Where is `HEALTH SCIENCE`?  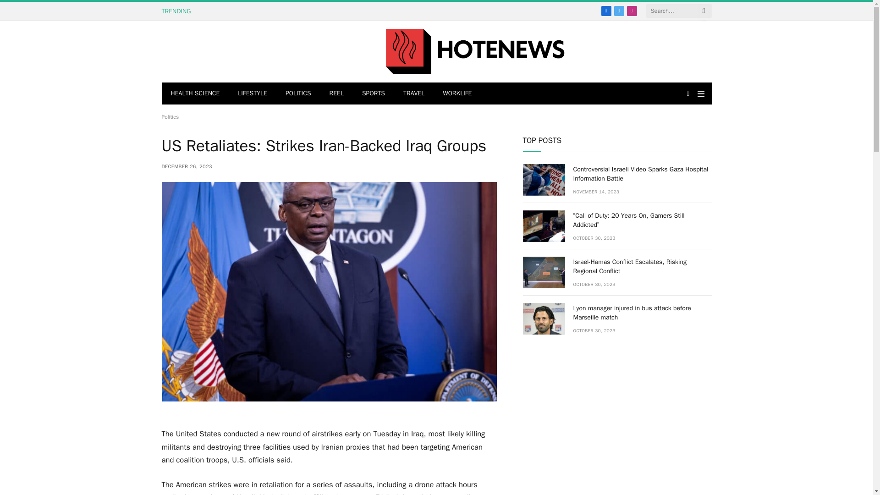
HEALTH SCIENCE is located at coordinates (195, 93).